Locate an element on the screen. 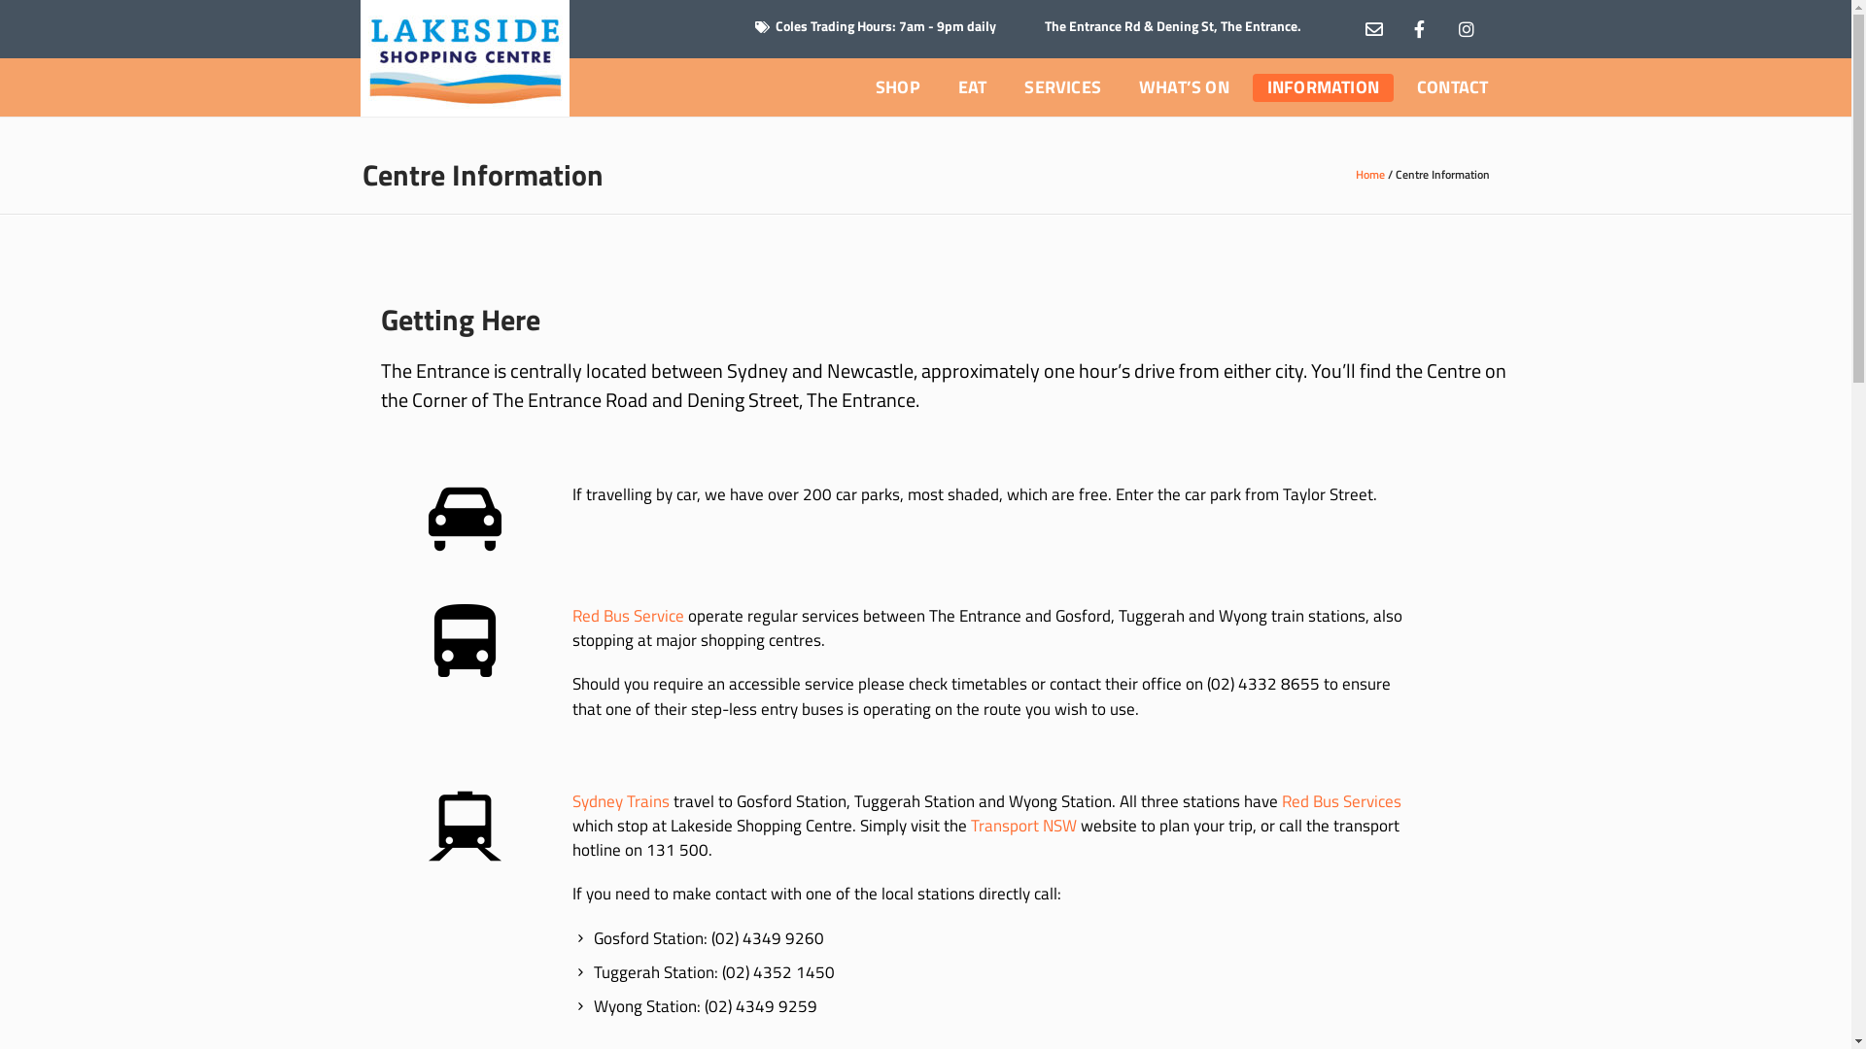  SERVICES is located at coordinates (1063, 87).